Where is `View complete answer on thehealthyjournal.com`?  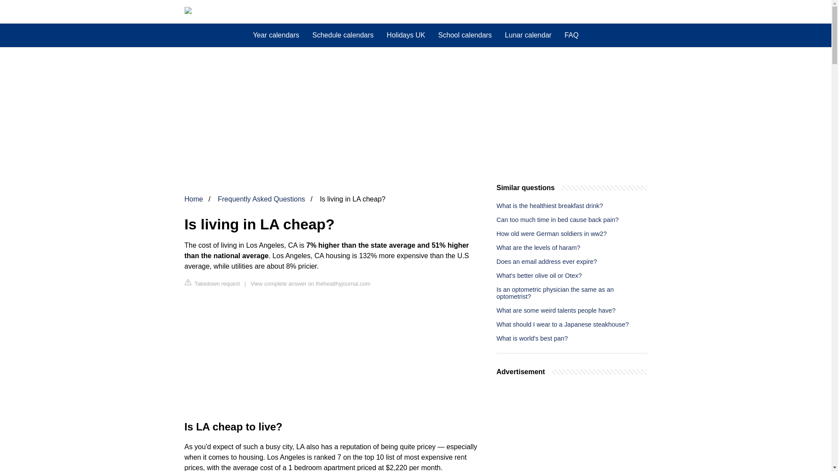
View complete answer on thehealthyjournal.com is located at coordinates (310, 283).